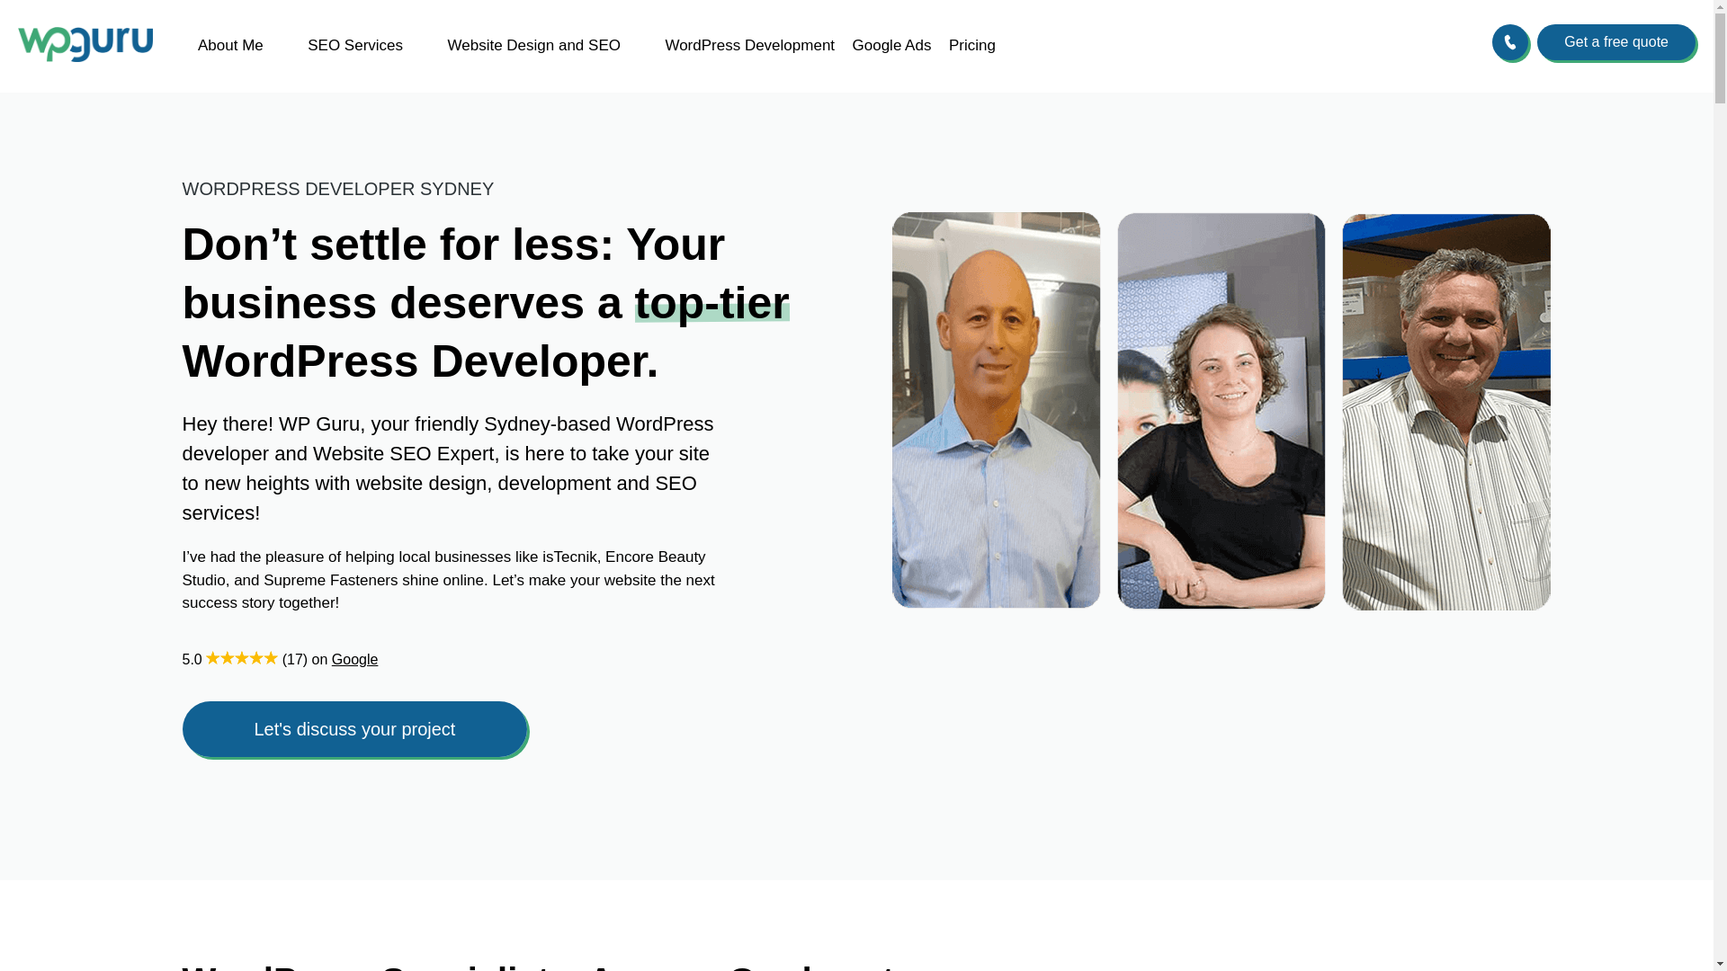  What do you see at coordinates (1615, 41) in the screenshot?
I see `Get a free quote` at bounding box center [1615, 41].